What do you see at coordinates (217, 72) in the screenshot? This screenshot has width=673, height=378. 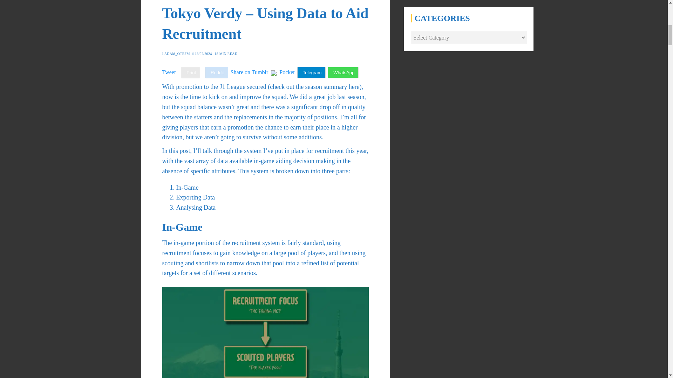 I see `Click to share on Reddit` at bounding box center [217, 72].